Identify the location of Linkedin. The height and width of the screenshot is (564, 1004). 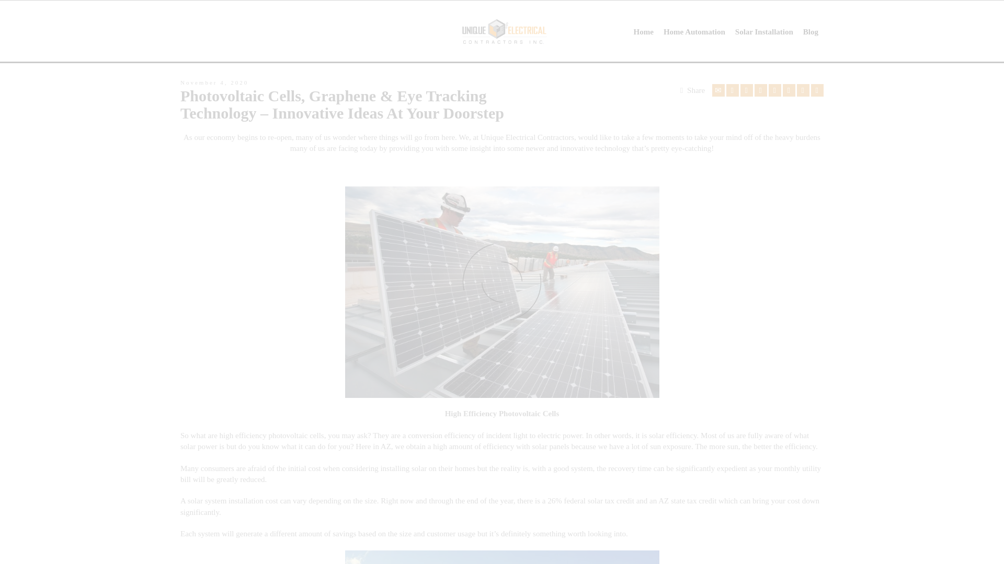
(803, 90).